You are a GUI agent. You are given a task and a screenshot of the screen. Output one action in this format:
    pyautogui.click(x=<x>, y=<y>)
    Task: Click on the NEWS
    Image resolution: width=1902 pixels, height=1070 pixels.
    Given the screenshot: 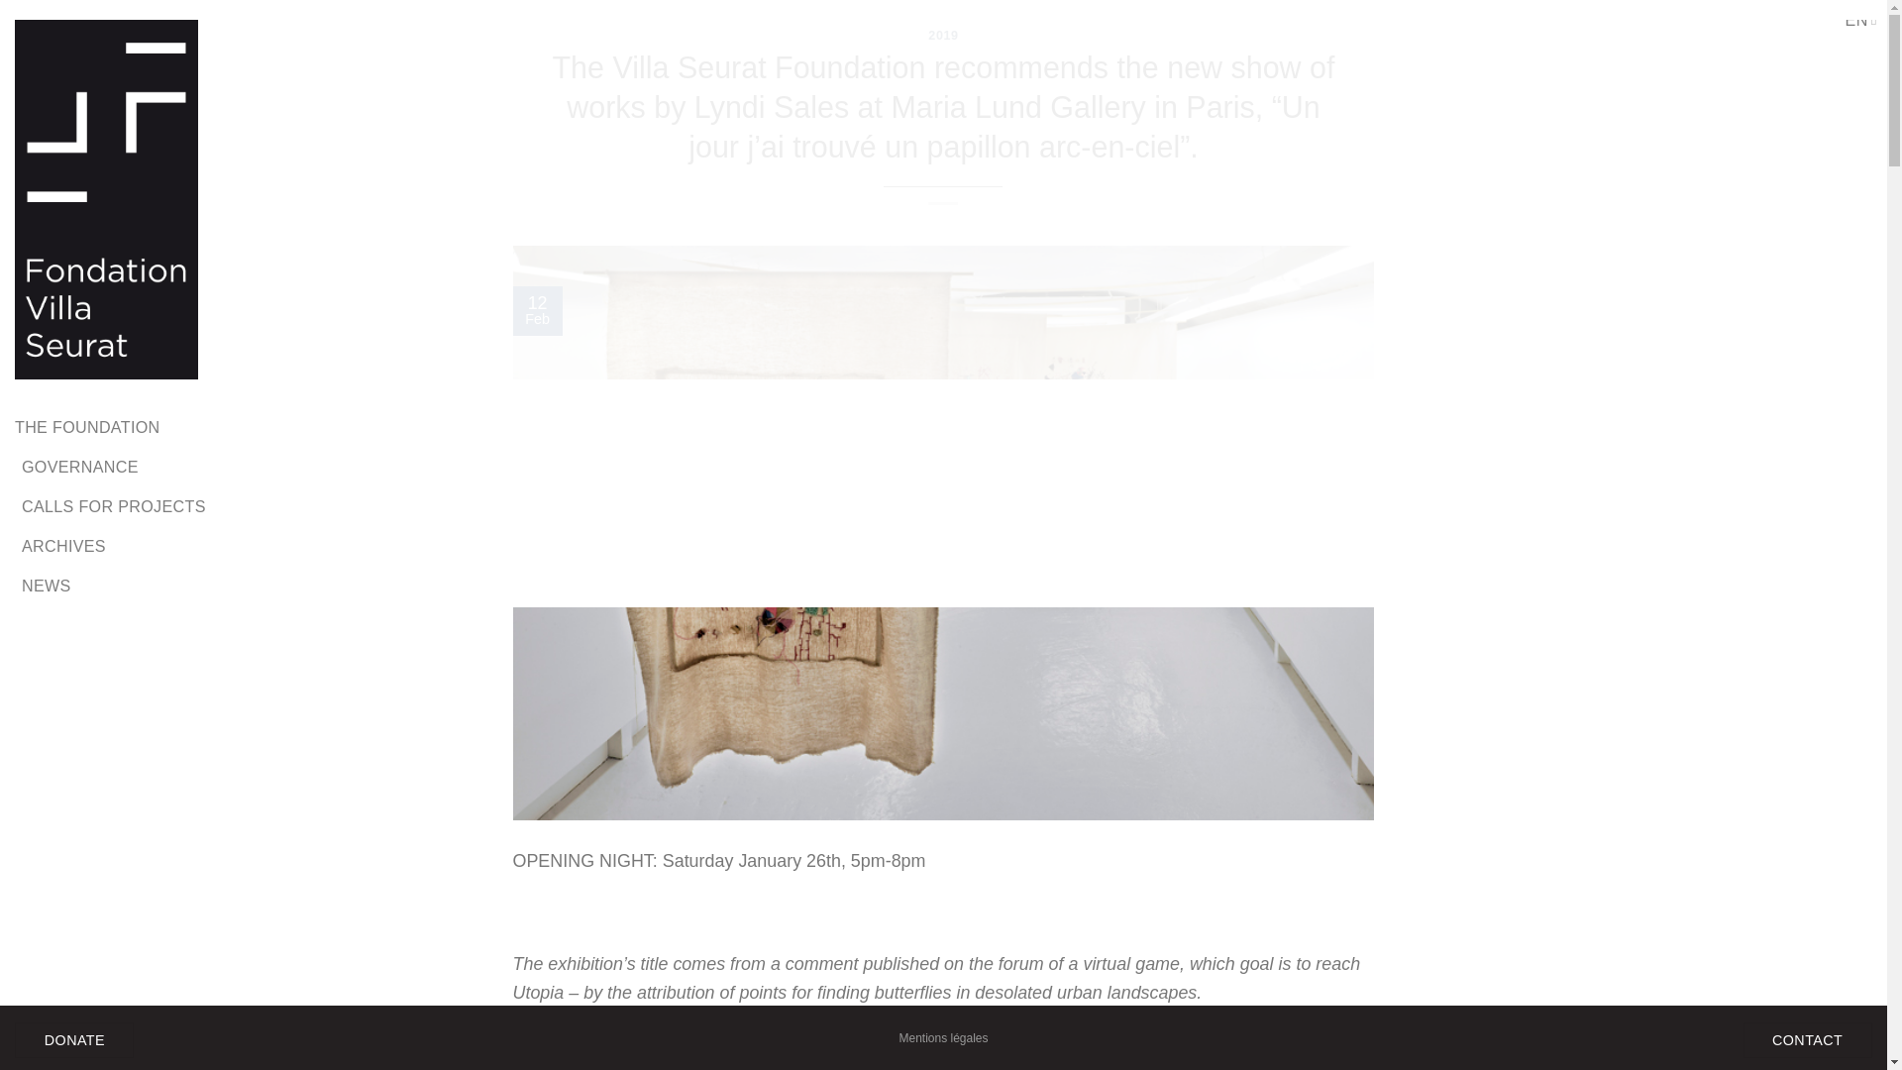 What is the action you would take?
    pyautogui.click(x=46, y=586)
    